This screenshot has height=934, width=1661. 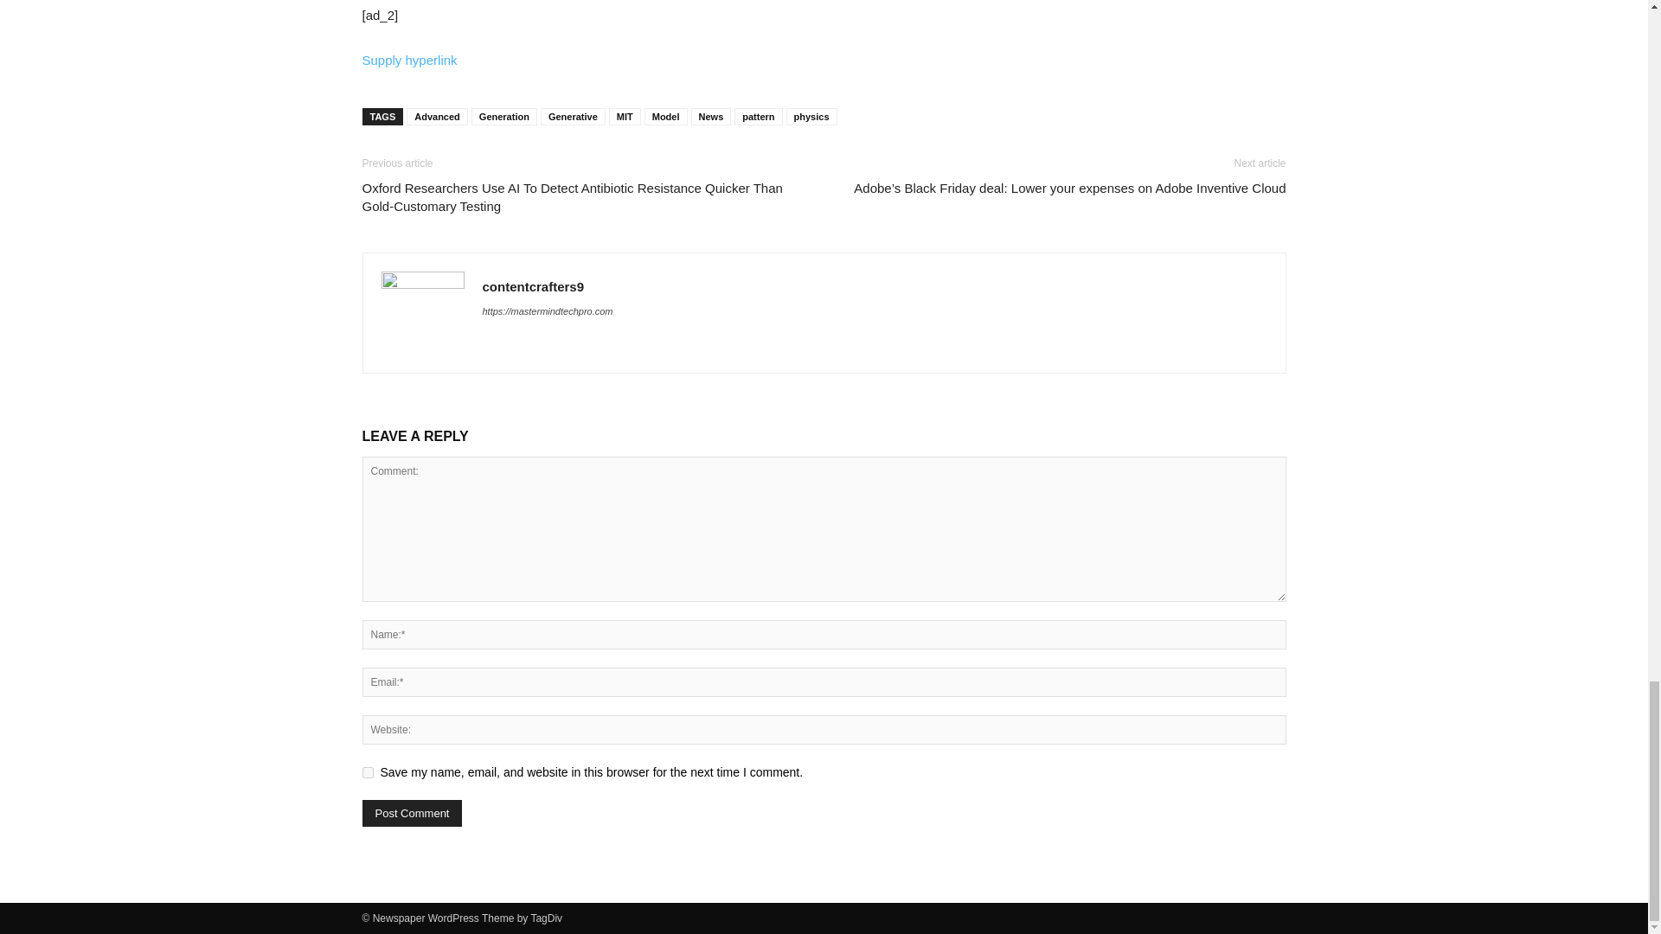 What do you see at coordinates (711, 116) in the screenshot?
I see `News` at bounding box center [711, 116].